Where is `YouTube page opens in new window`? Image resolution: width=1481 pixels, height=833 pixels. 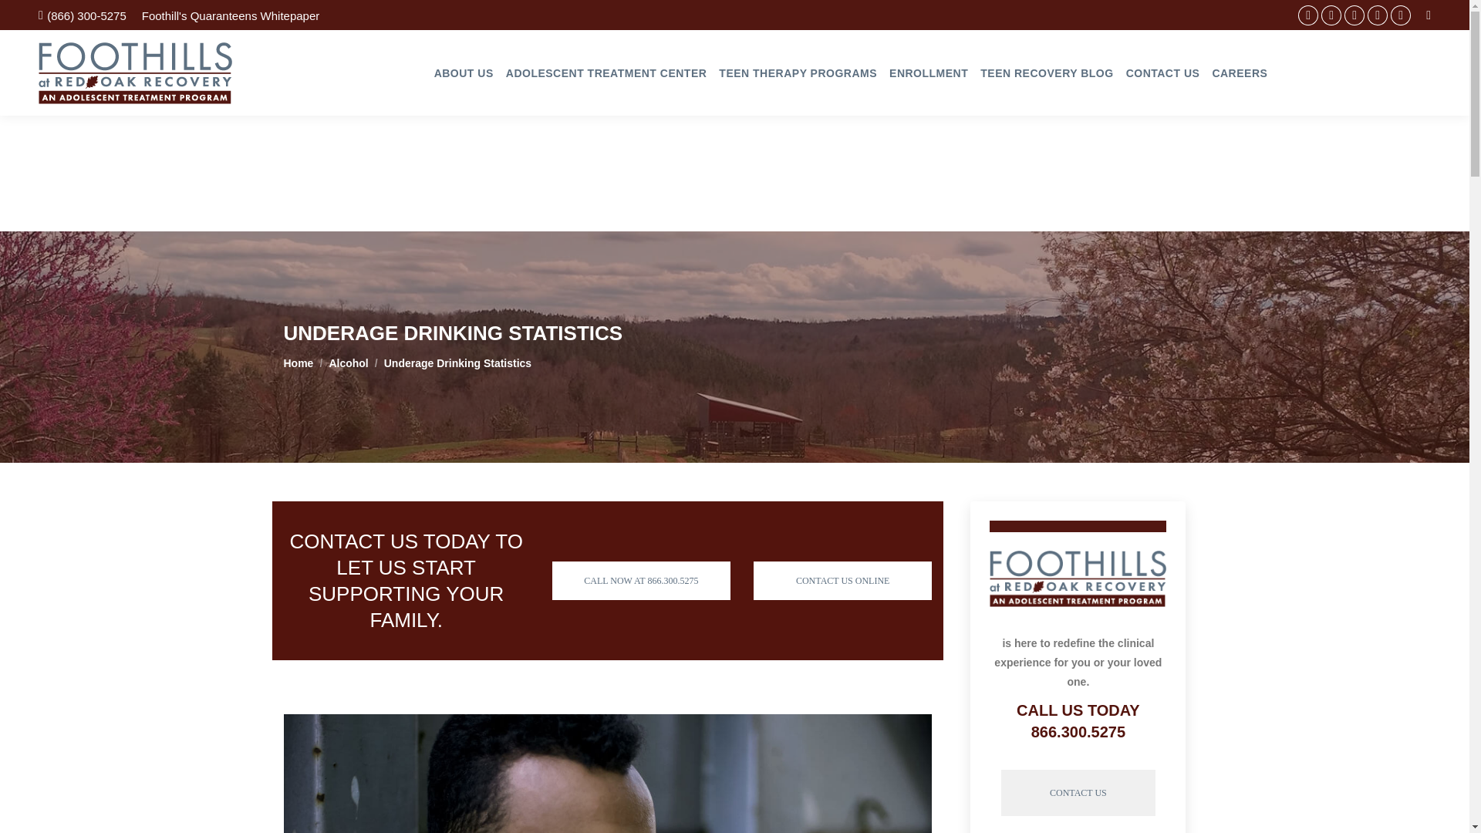
YouTube page opens in new window is located at coordinates (1378, 15).